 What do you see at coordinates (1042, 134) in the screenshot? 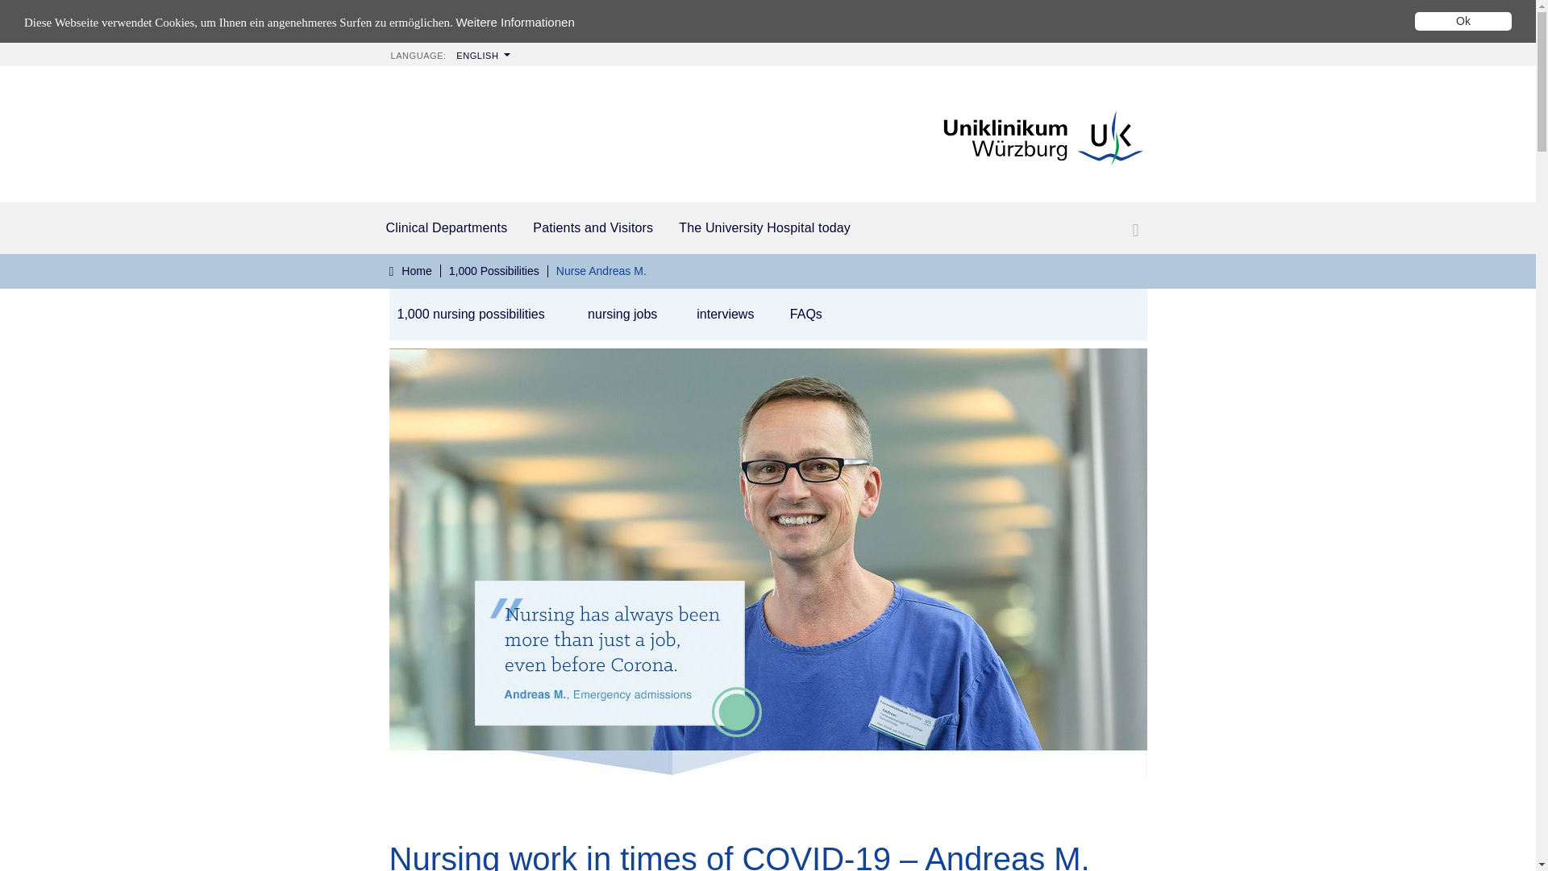
I see `University Hospital Wuerzburg - Link to Homepage` at bounding box center [1042, 134].